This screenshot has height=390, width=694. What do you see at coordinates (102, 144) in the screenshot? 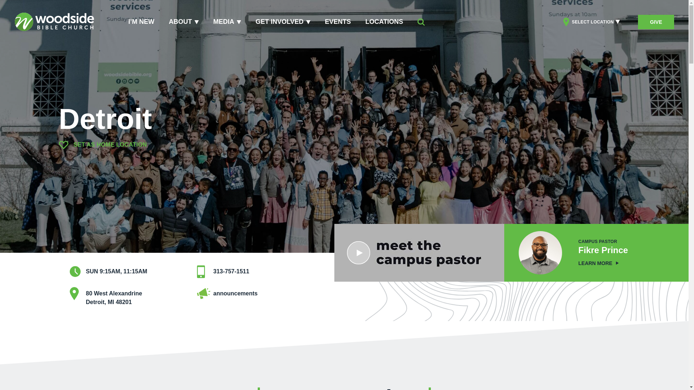
I see `SET AS HOME LOCATION` at bounding box center [102, 144].